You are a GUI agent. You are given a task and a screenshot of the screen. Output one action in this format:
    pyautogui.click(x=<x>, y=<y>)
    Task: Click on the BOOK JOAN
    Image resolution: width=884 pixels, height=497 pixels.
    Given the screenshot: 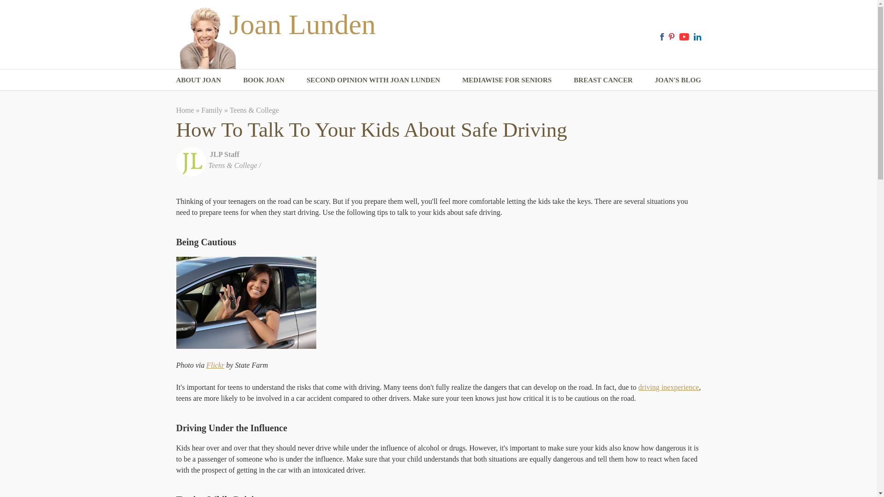 What is the action you would take?
    pyautogui.click(x=264, y=81)
    